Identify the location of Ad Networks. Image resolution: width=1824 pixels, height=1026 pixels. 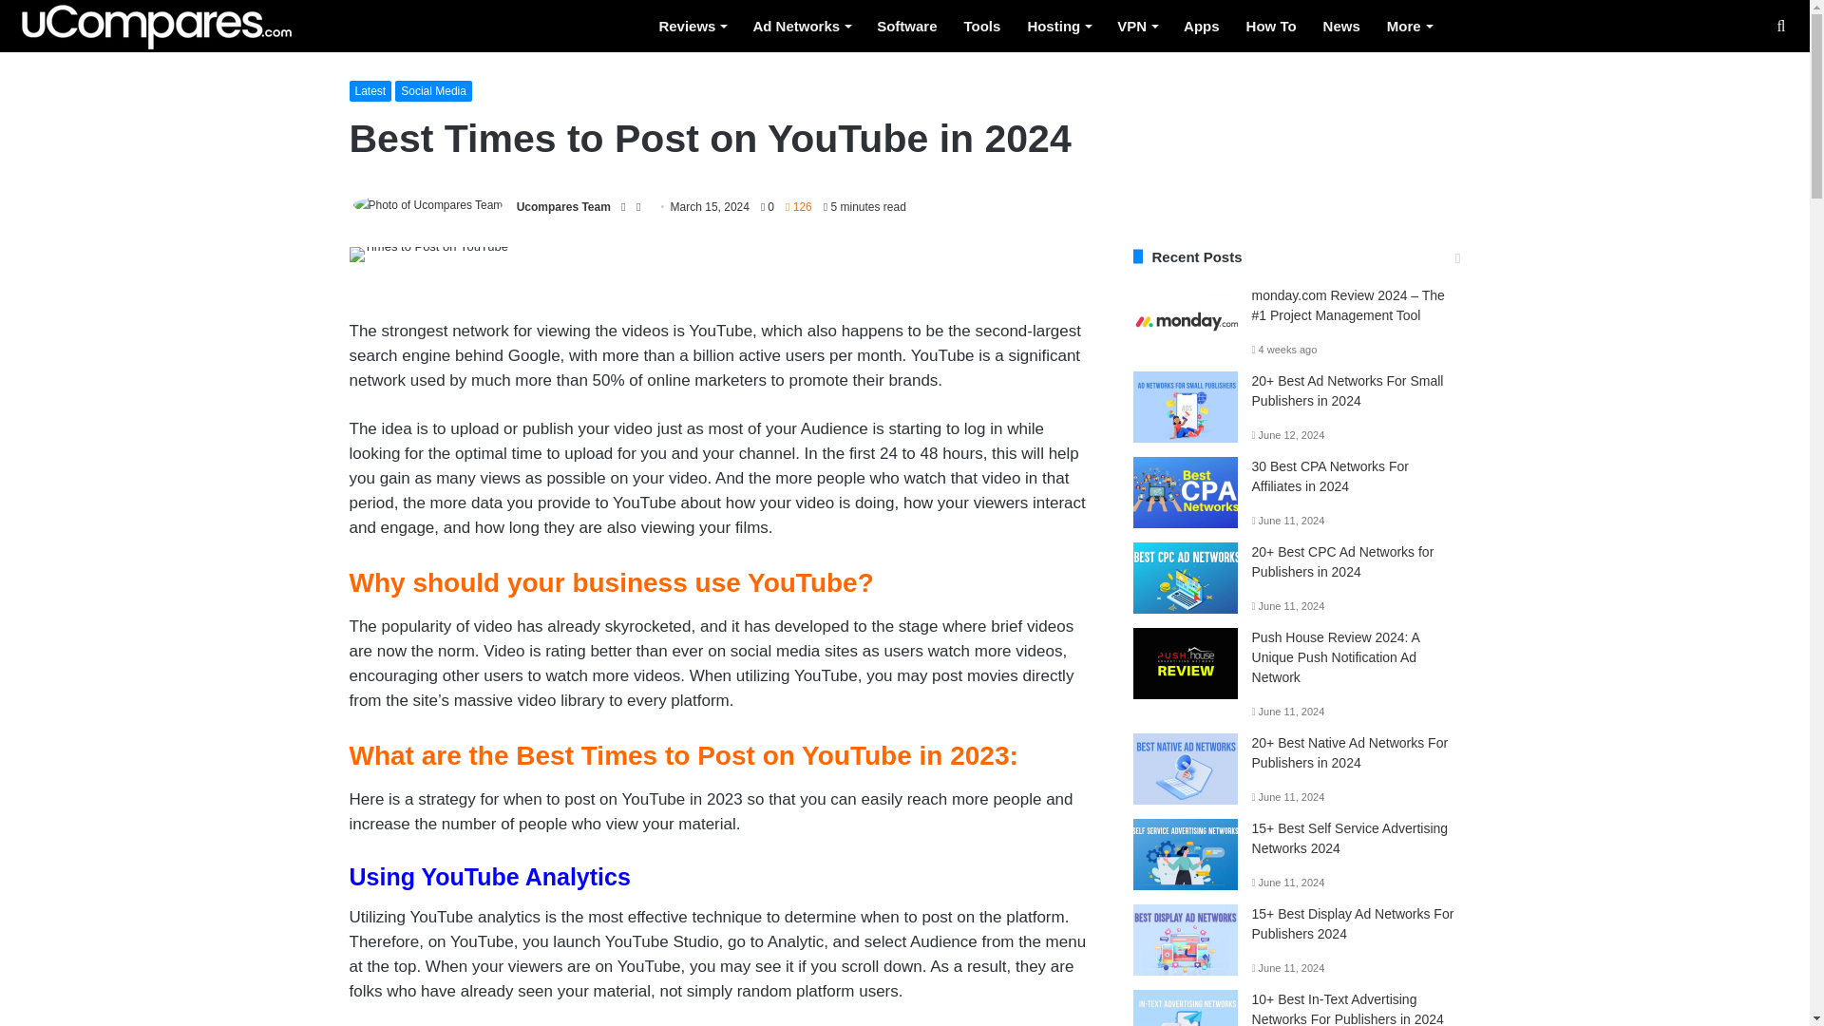
(800, 27).